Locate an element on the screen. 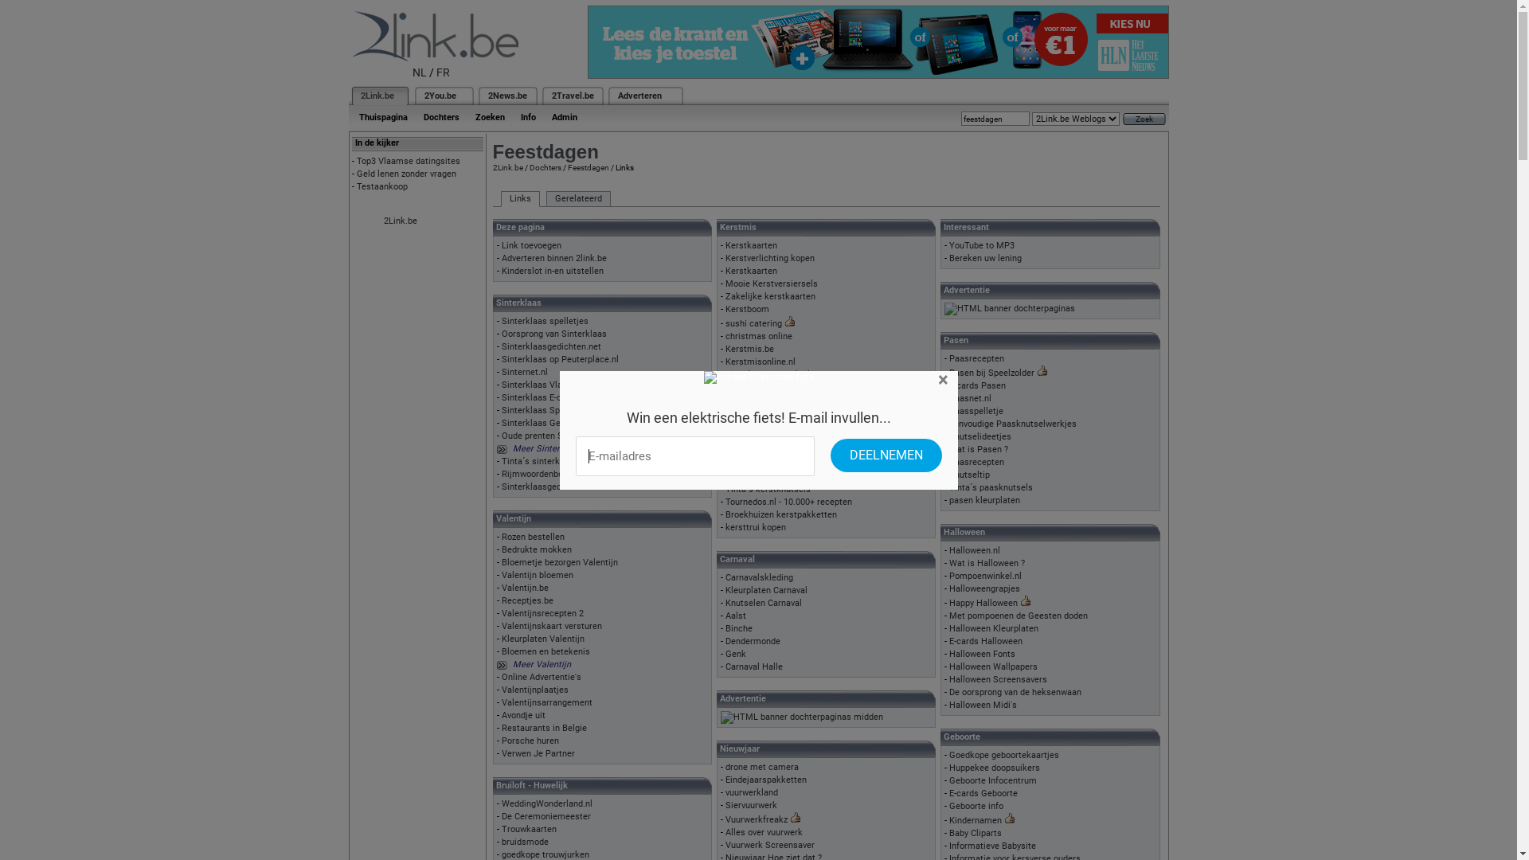 This screenshot has width=1529, height=860. Kerstmis Knutselen is located at coordinates (764, 451).